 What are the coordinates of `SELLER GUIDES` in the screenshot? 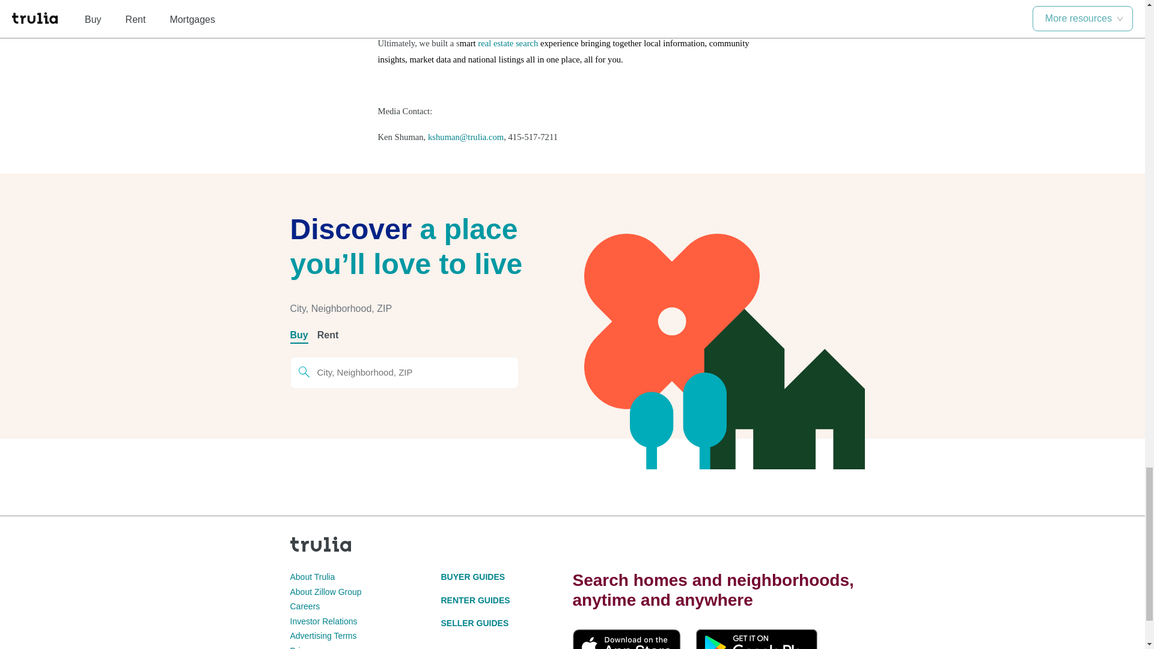 It's located at (475, 623).